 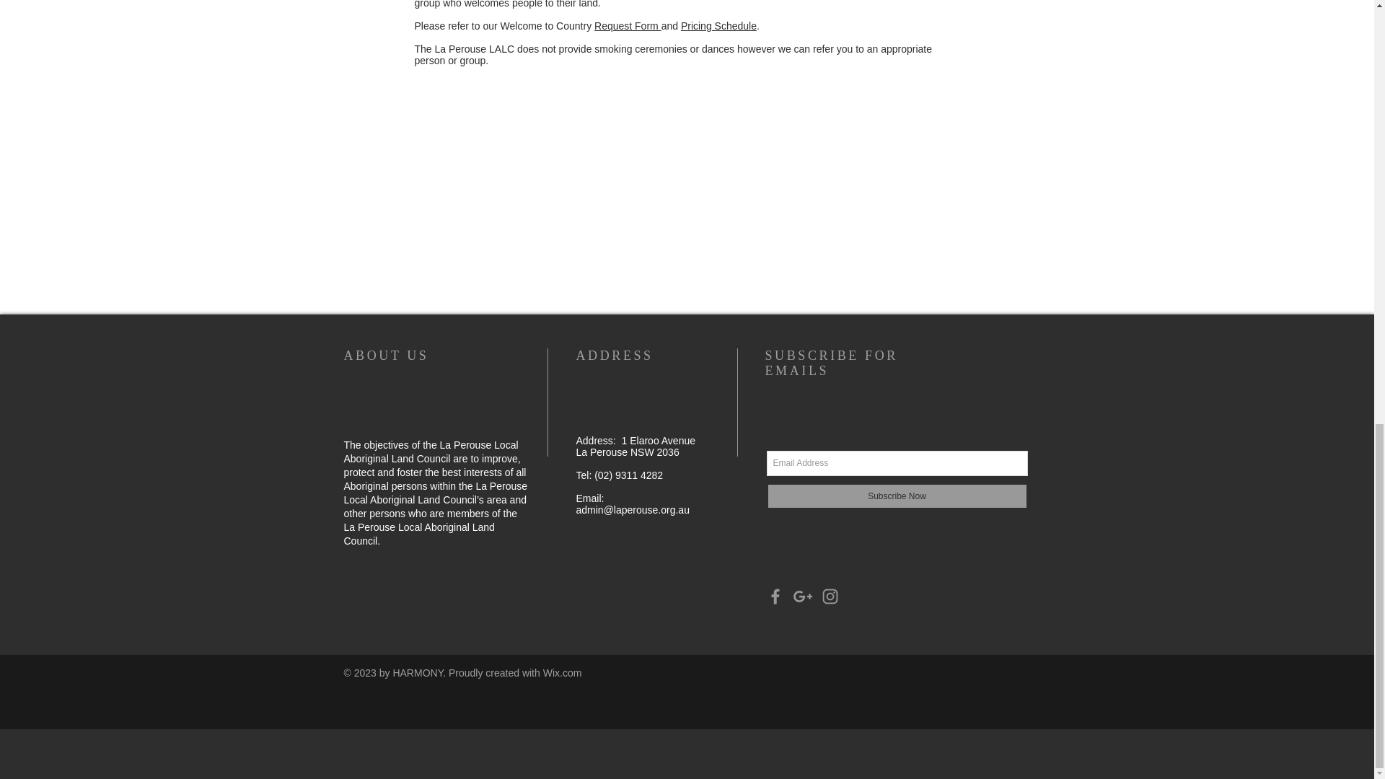 I want to click on Pricing Schedule, so click(x=718, y=26).